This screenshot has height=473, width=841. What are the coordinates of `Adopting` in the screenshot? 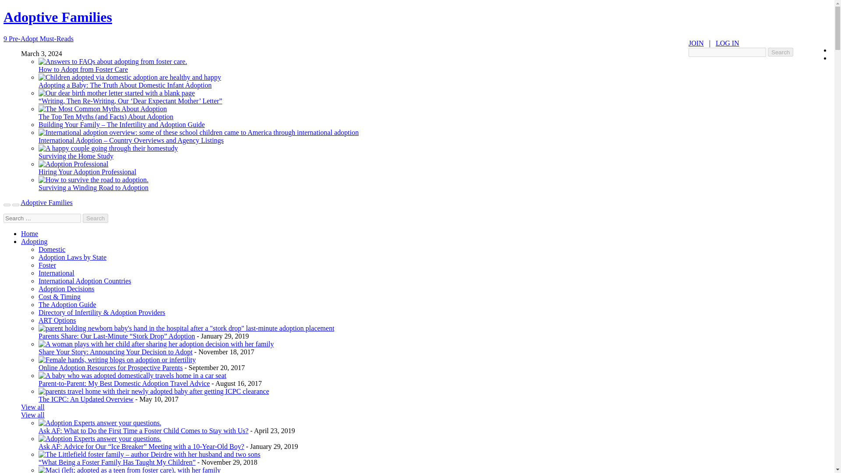 It's located at (34, 242).